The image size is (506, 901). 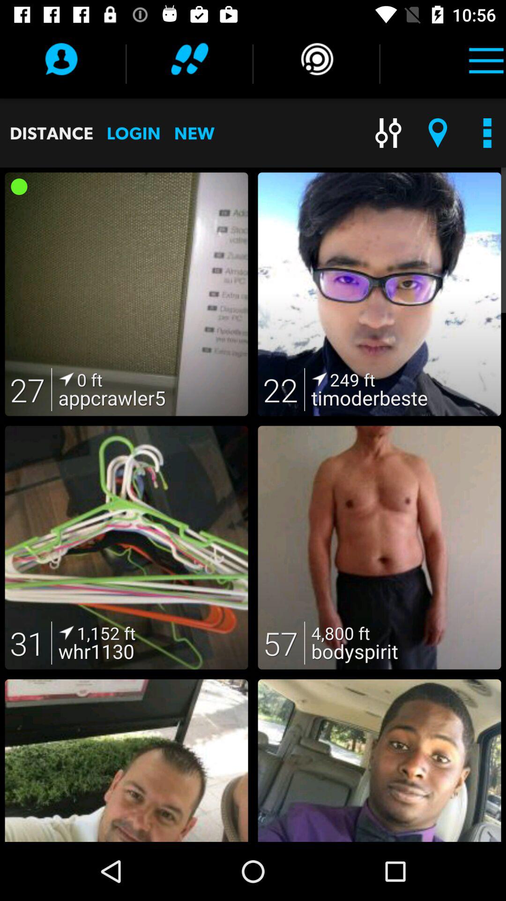 What do you see at coordinates (486, 59) in the screenshot?
I see `click on menu` at bounding box center [486, 59].